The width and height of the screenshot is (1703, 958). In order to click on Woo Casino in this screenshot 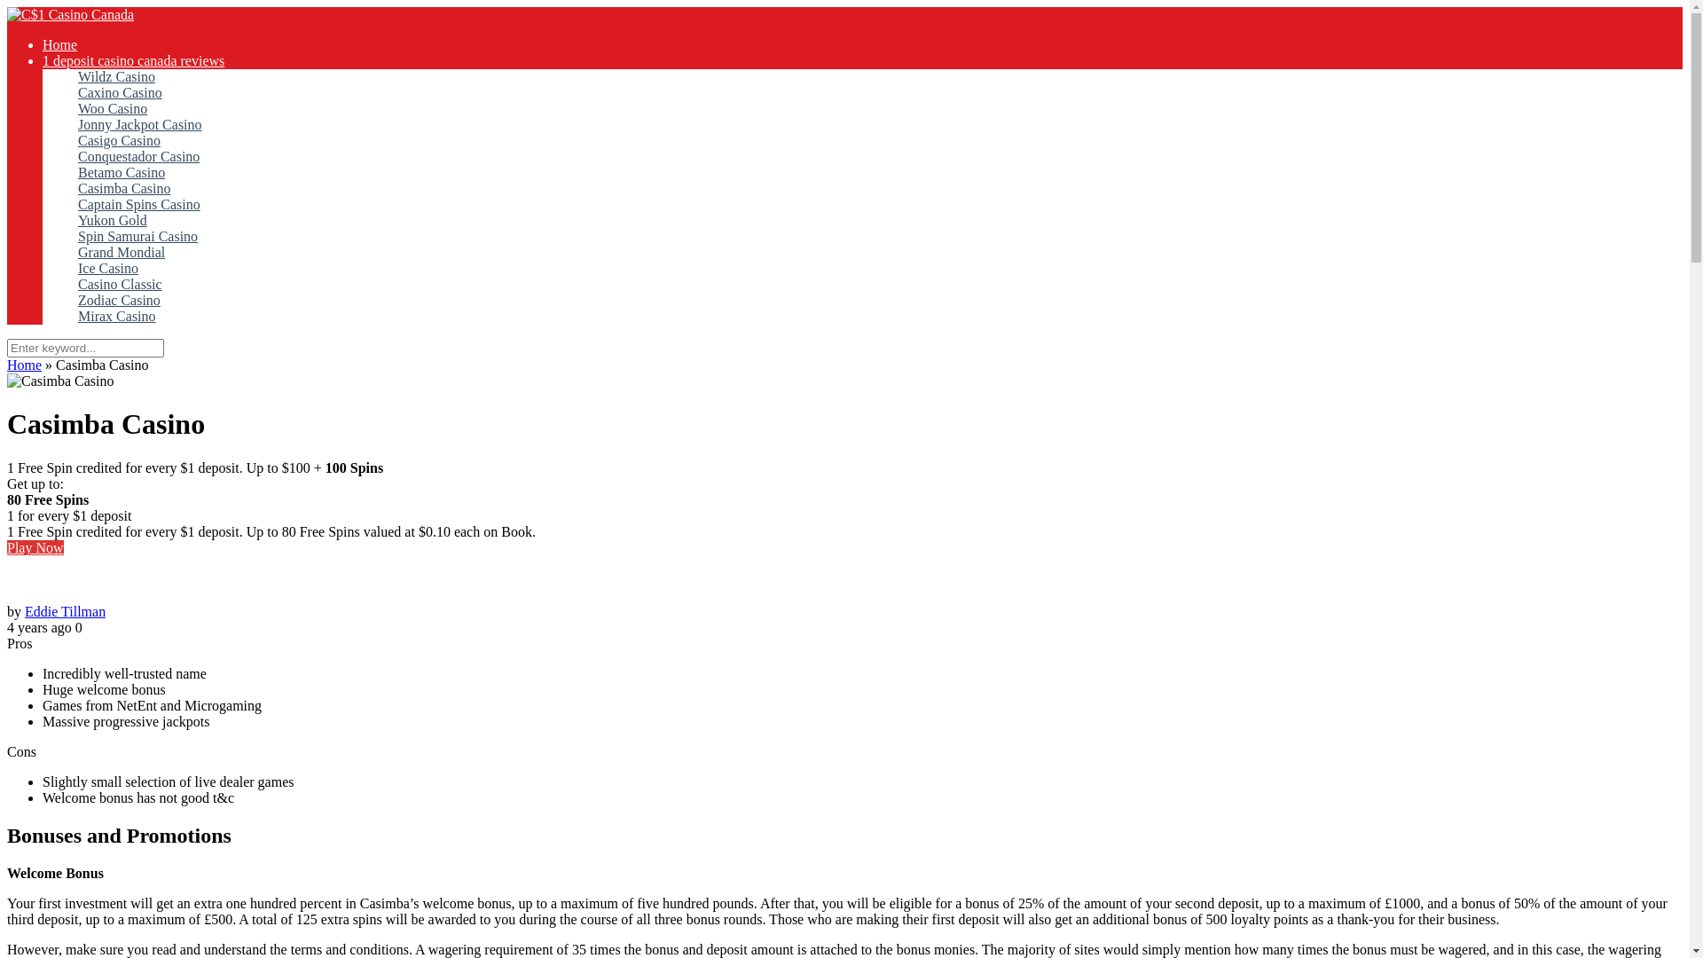, I will do `click(113, 109)`.